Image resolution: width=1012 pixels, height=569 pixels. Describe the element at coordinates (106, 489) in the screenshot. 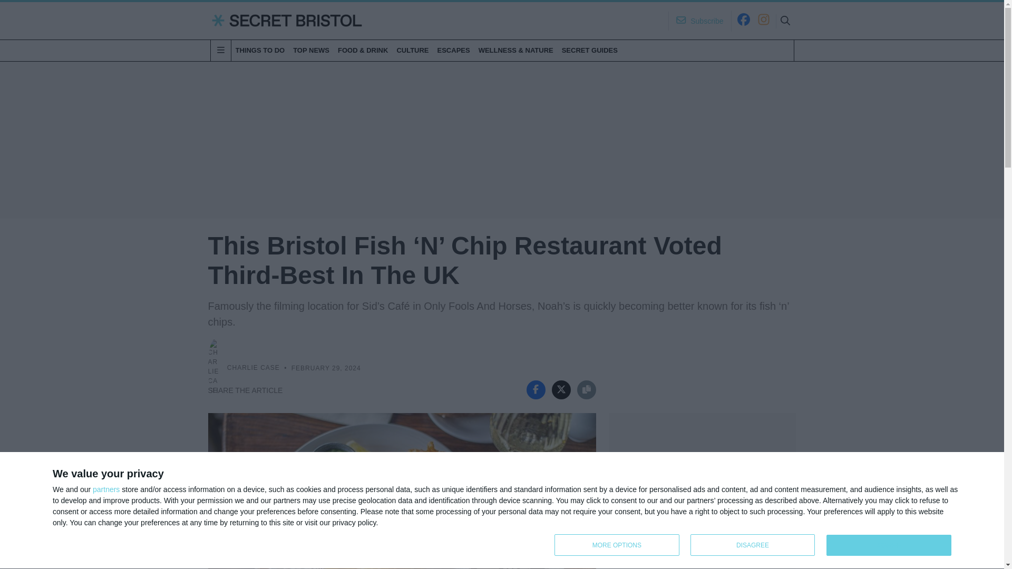

I see `SECRET GUIDES` at that location.